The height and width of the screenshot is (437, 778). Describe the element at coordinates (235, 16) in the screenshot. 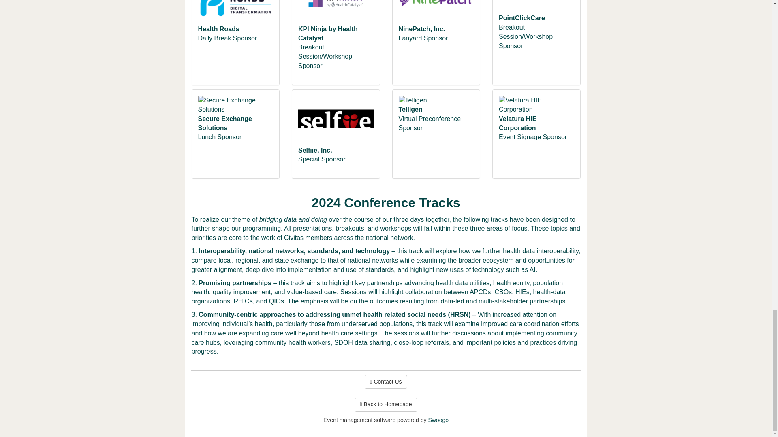

I see `Sponsor Details` at that location.